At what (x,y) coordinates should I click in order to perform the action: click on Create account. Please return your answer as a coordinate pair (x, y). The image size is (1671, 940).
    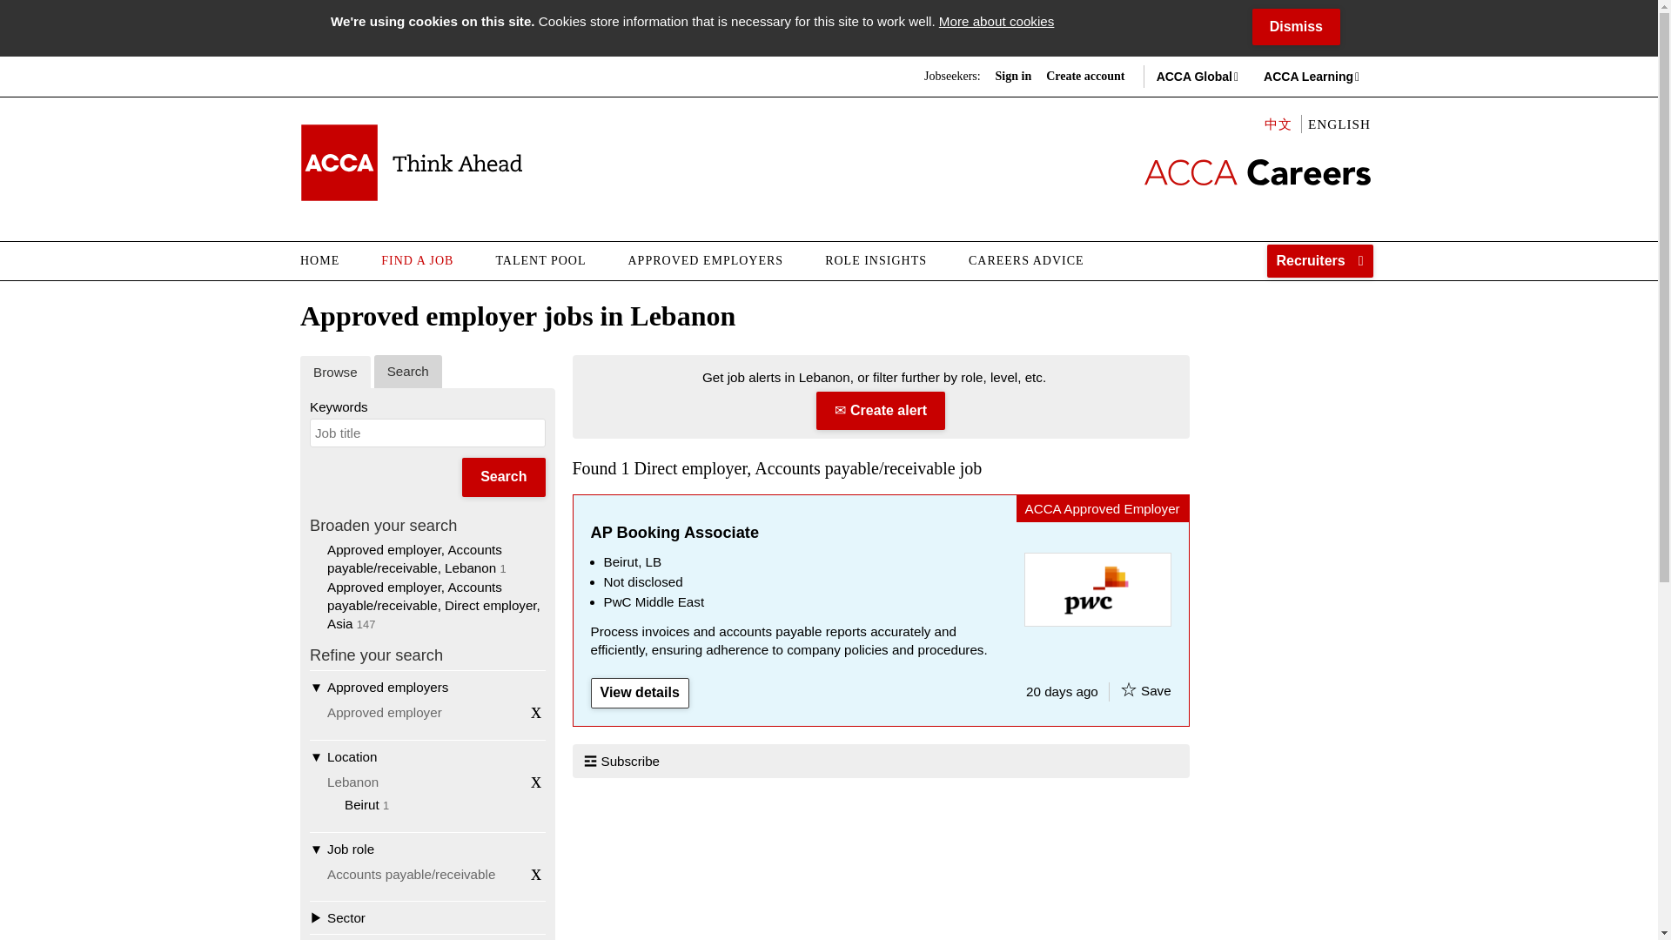
    Looking at the image, I should click on (1084, 77).